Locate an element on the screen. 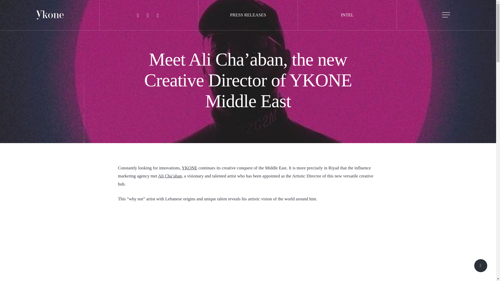 The image size is (500, 281). Menu is located at coordinates (446, 15).